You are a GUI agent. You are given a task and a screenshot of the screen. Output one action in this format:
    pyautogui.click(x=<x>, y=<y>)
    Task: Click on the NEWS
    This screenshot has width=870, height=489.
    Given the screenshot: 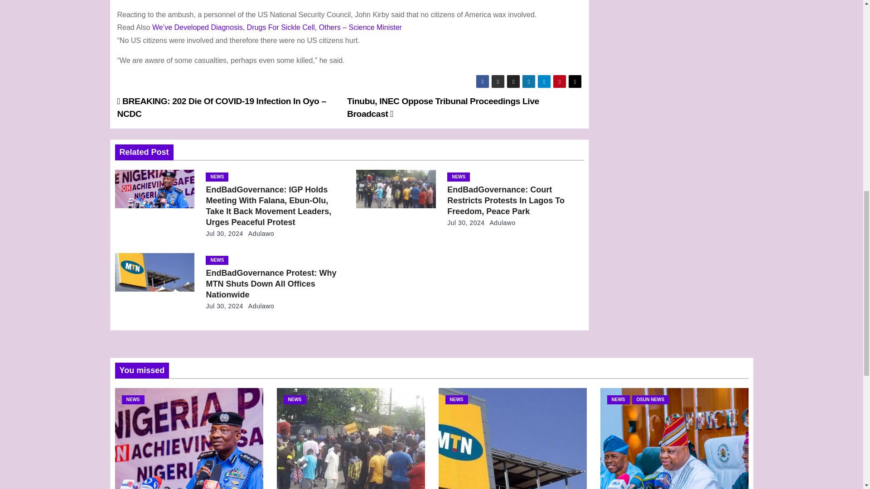 What is the action you would take?
    pyautogui.click(x=217, y=177)
    